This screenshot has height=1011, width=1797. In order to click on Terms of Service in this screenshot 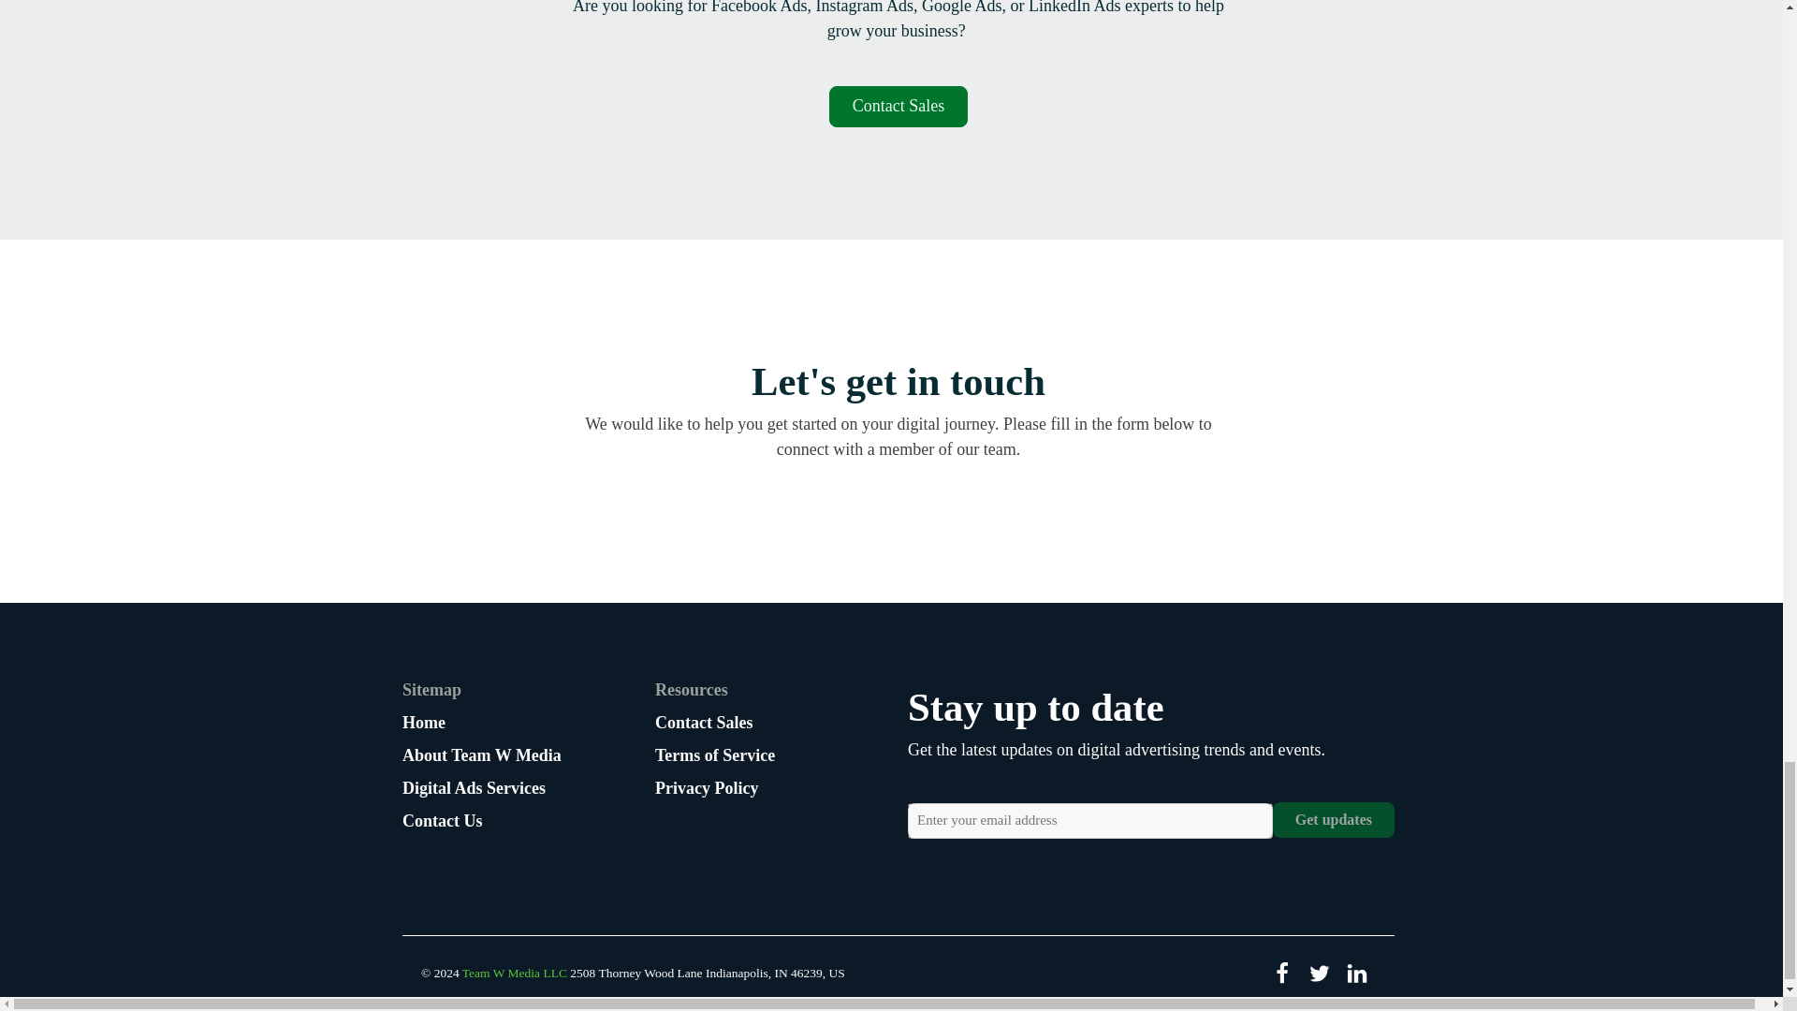, I will do `click(715, 755)`.